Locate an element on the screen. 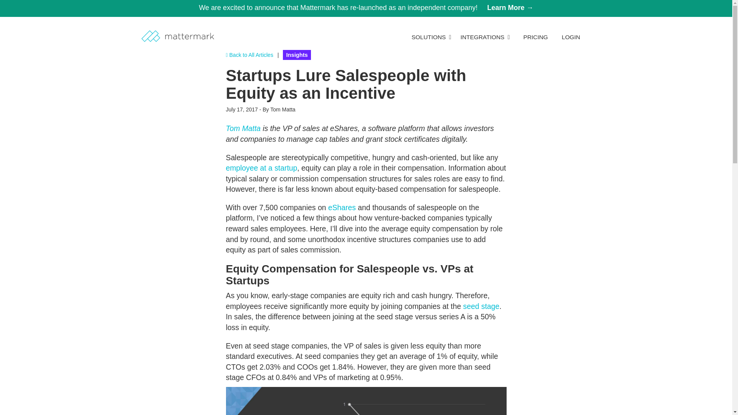 Image resolution: width=738 pixels, height=415 pixels. Mattermark Blog is located at coordinates (249, 55).